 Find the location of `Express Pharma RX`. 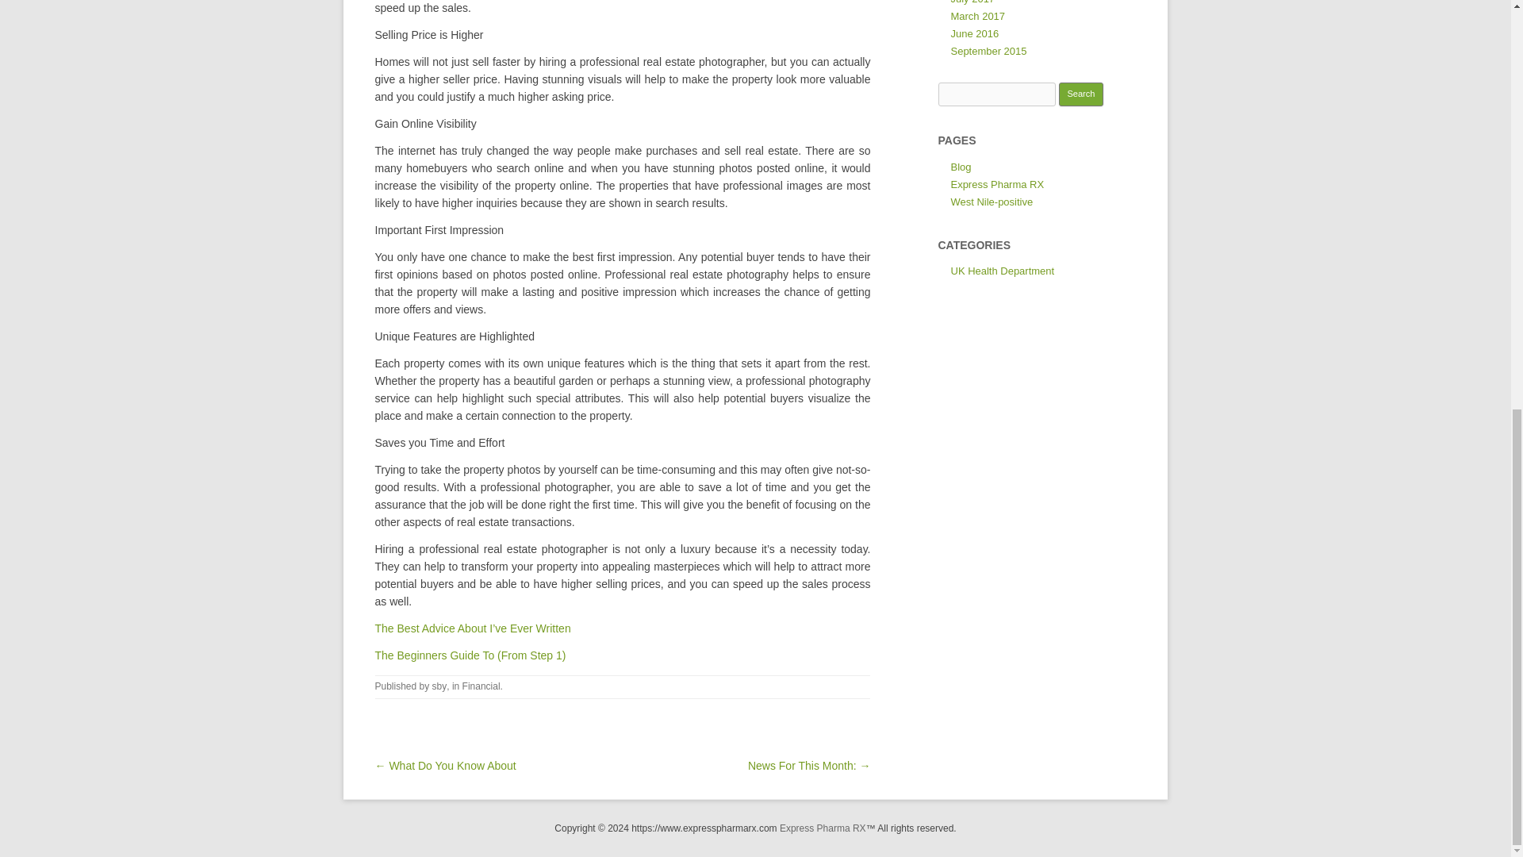

Express Pharma RX is located at coordinates (996, 184).